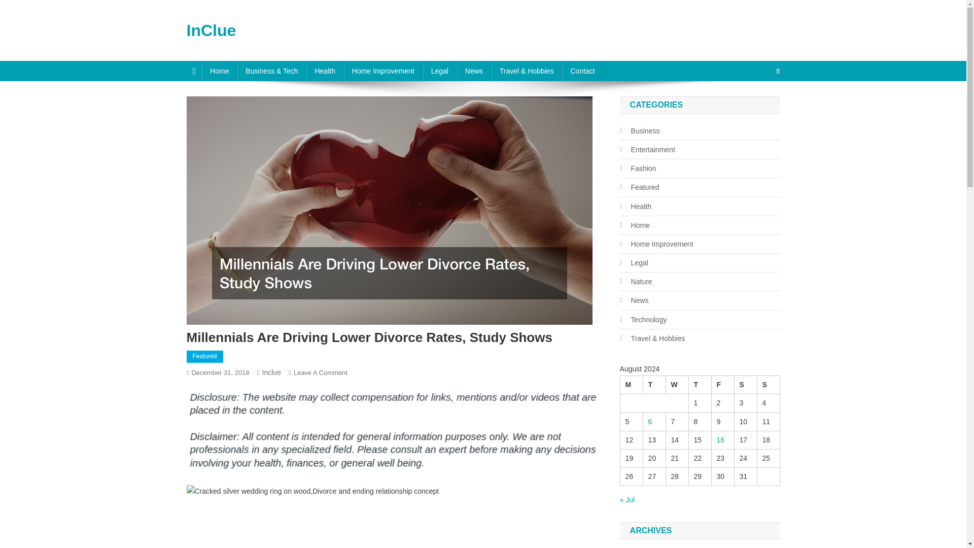  I want to click on Friday, so click(722, 385).